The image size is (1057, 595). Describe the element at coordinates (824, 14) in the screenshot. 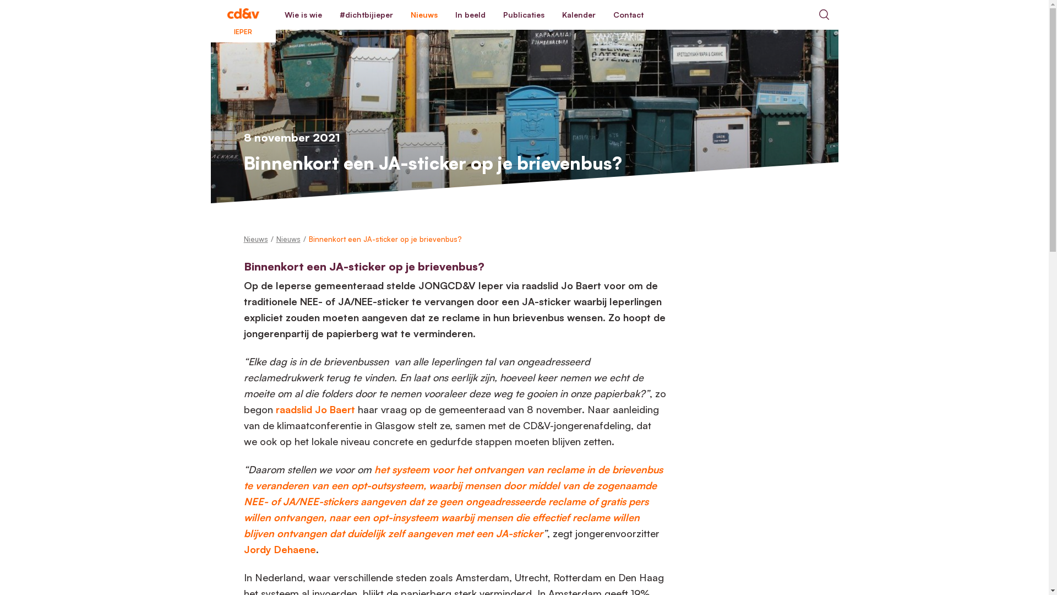

I see `Search` at that location.